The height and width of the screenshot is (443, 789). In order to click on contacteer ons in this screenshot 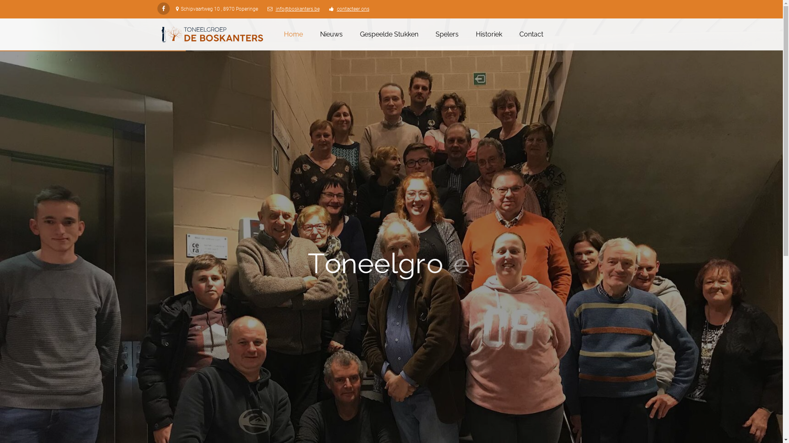, I will do `click(353, 9)`.